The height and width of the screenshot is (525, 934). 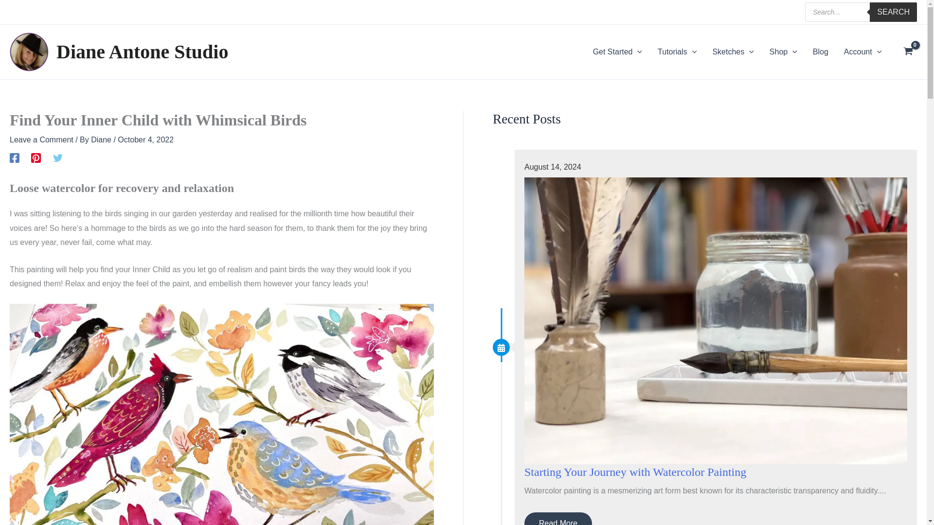 What do you see at coordinates (142, 52) in the screenshot?
I see `Diane Antone Studio` at bounding box center [142, 52].